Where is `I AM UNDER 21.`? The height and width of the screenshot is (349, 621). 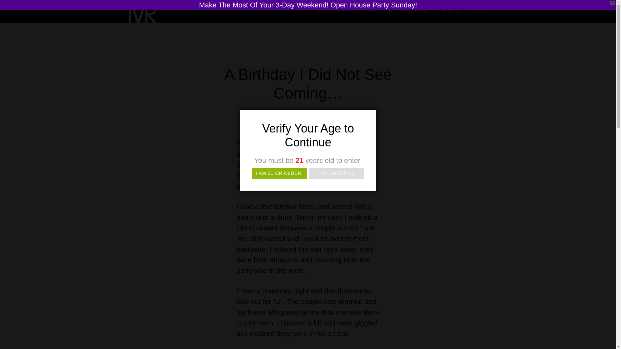 I AM UNDER 21. is located at coordinates (337, 173).